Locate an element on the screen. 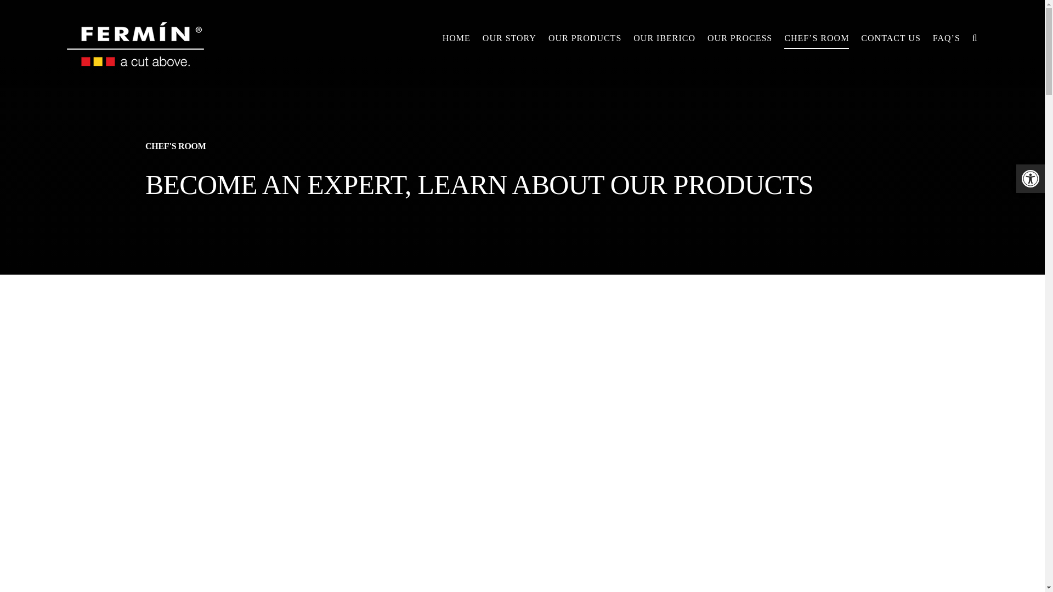 The width and height of the screenshot is (1053, 592). OUR PRODUCTS is located at coordinates (585, 38).